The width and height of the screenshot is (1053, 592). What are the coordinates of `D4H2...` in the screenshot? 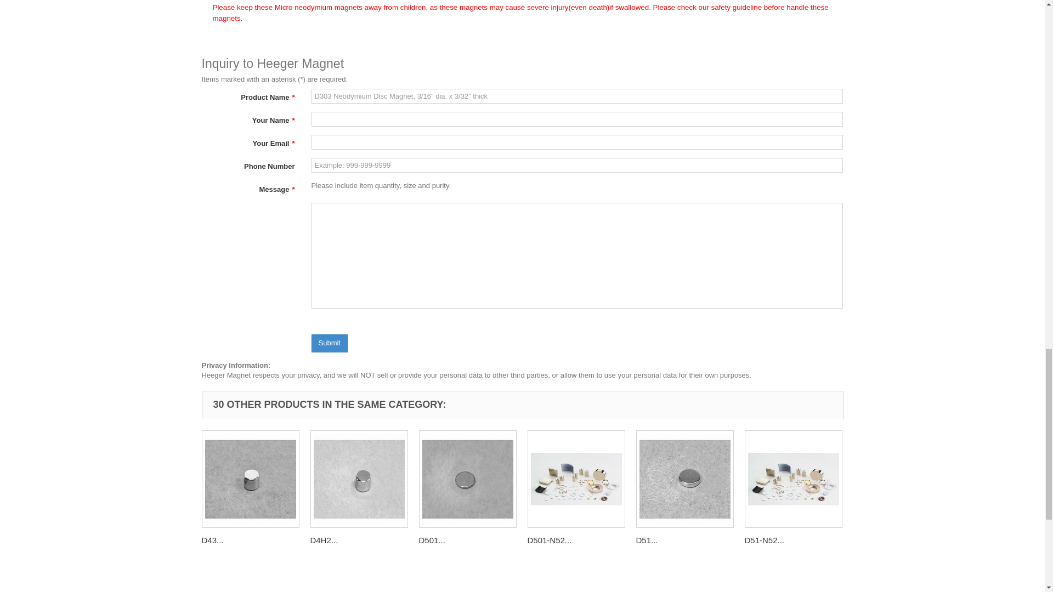 It's located at (324, 540).